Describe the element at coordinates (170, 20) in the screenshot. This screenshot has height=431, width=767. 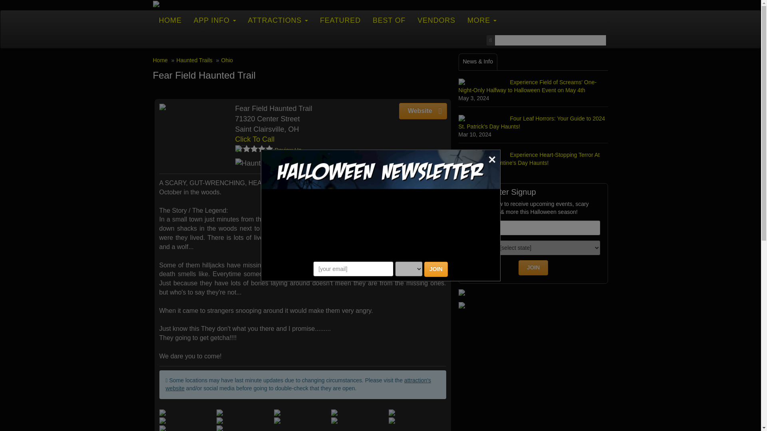
I see `HOME` at that location.